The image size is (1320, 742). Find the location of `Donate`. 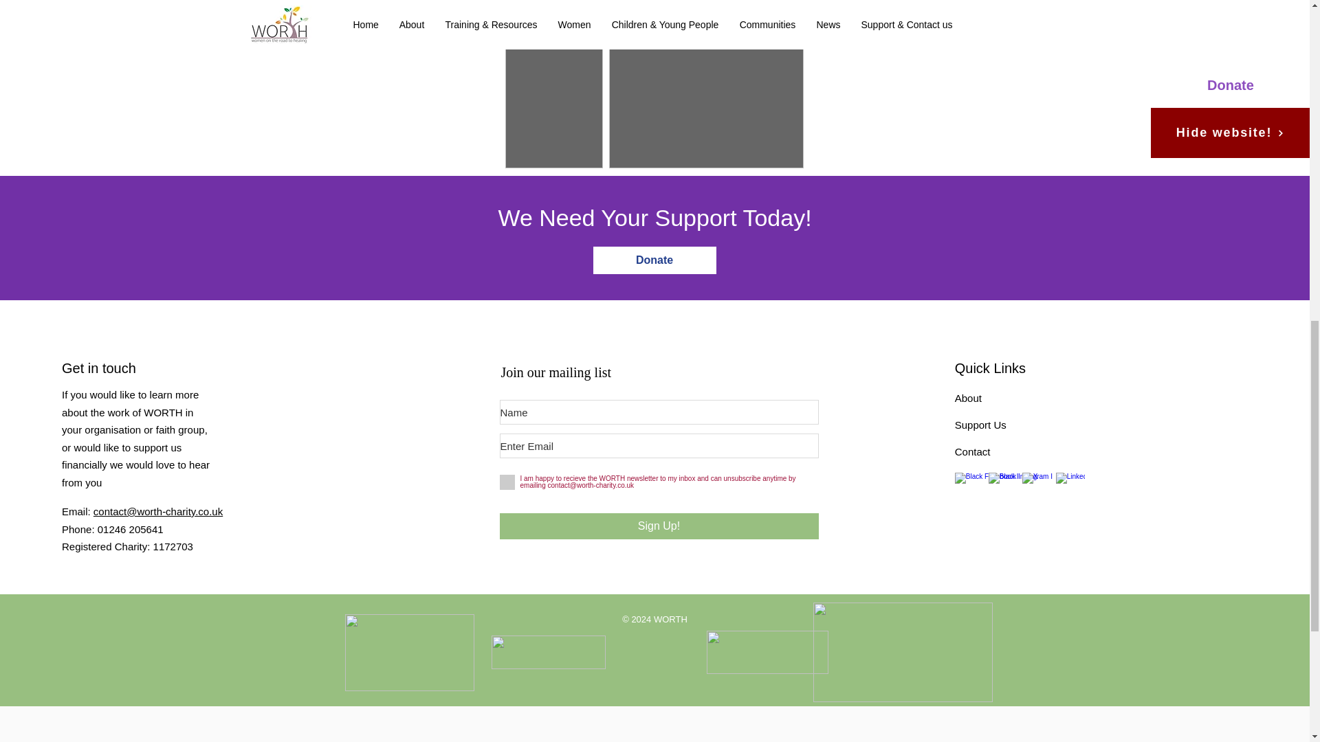

Donate is located at coordinates (654, 260).